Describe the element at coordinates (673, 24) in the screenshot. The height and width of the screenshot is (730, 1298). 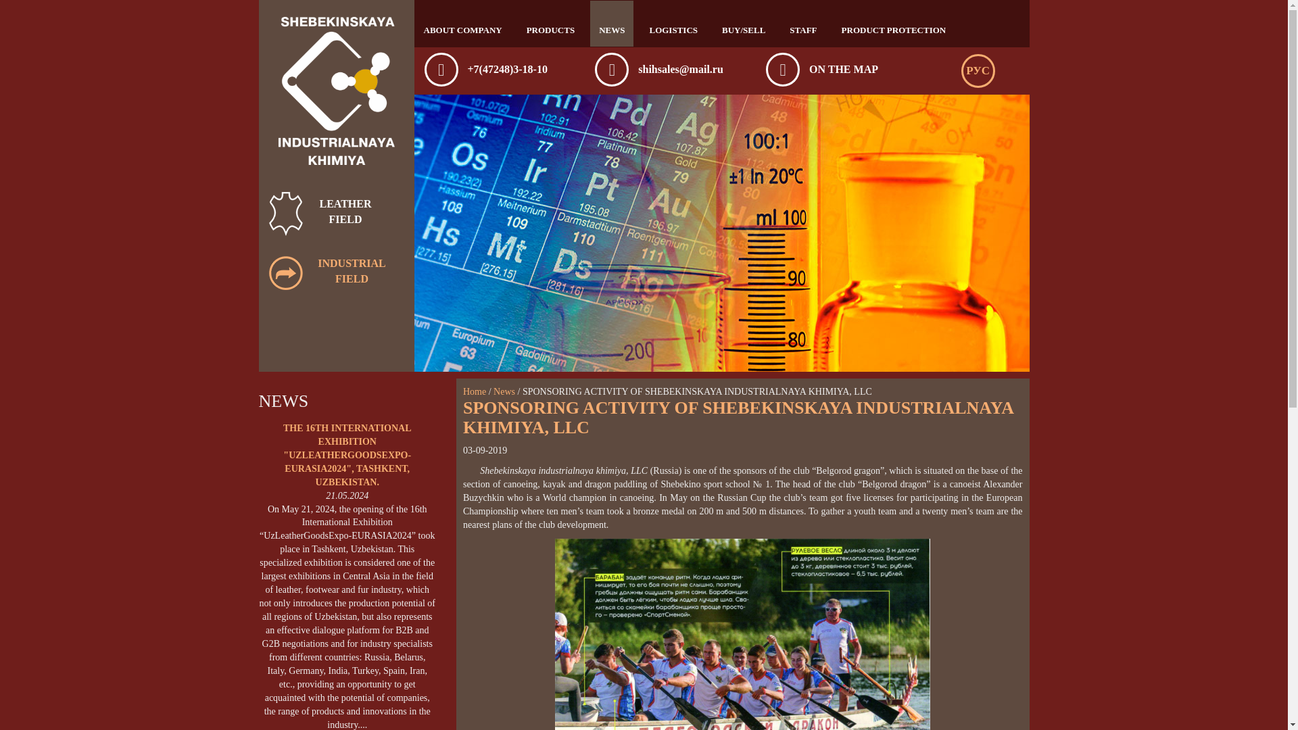
I see `LOGISTICS` at that location.